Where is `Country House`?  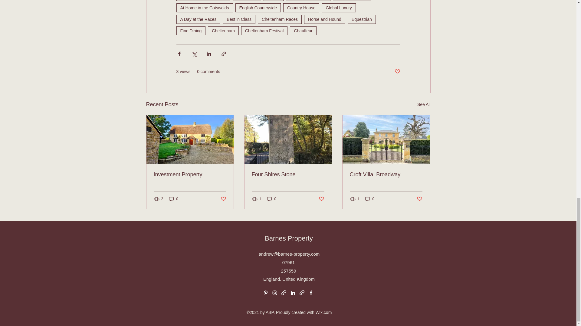 Country House is located at coordinates (301, 8).